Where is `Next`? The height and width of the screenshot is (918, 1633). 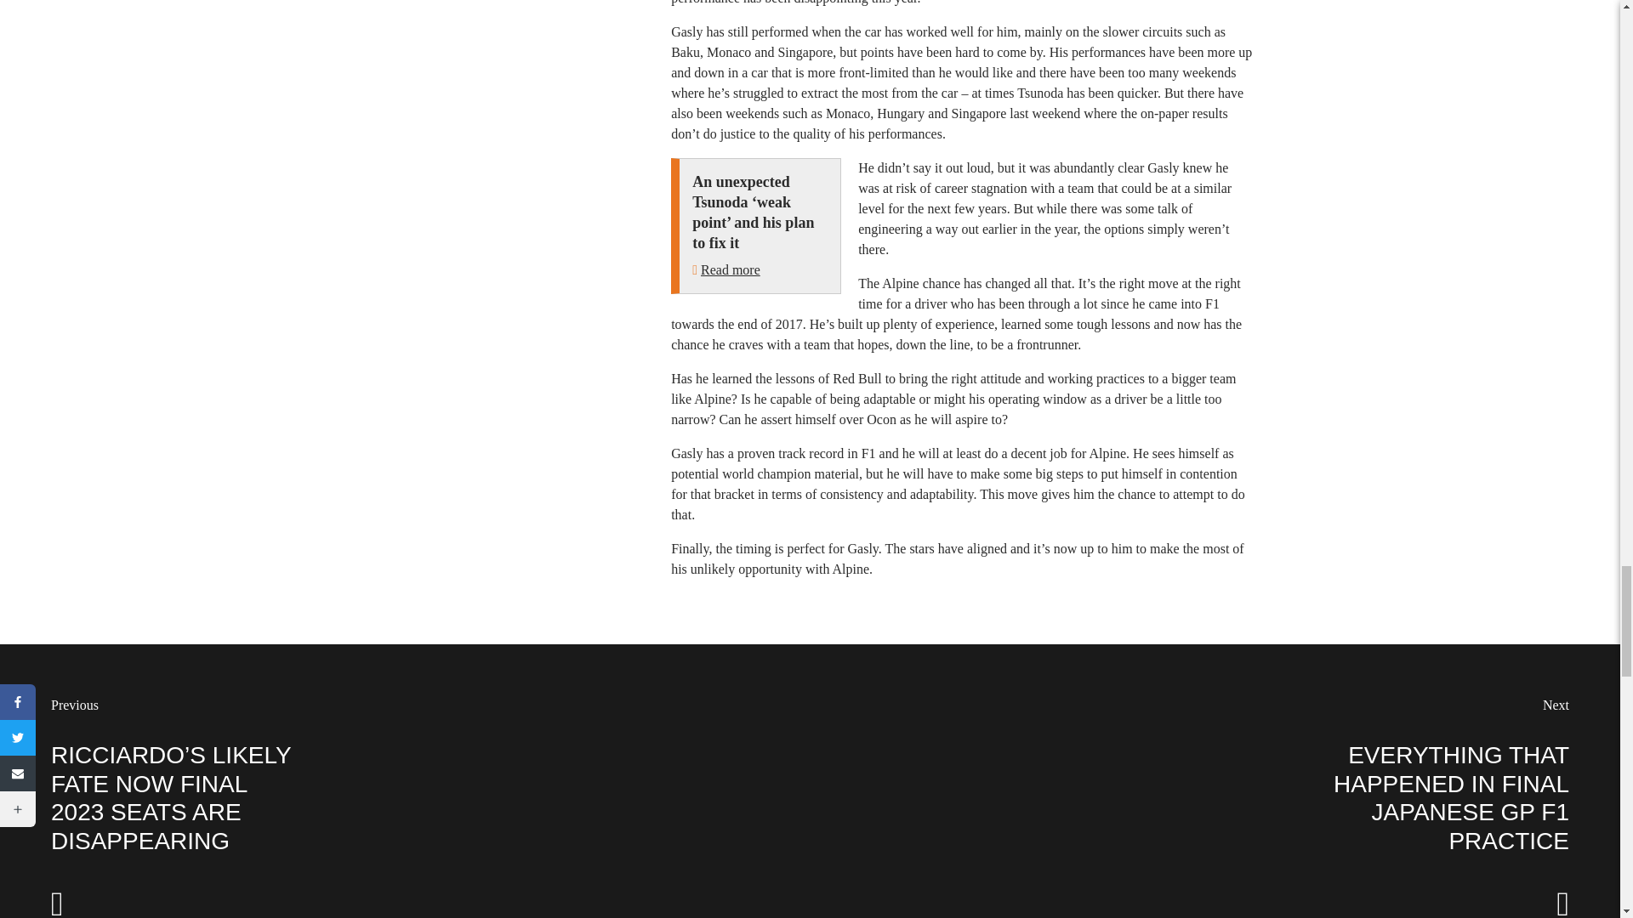
Next is located at coordinates (1556, 705).